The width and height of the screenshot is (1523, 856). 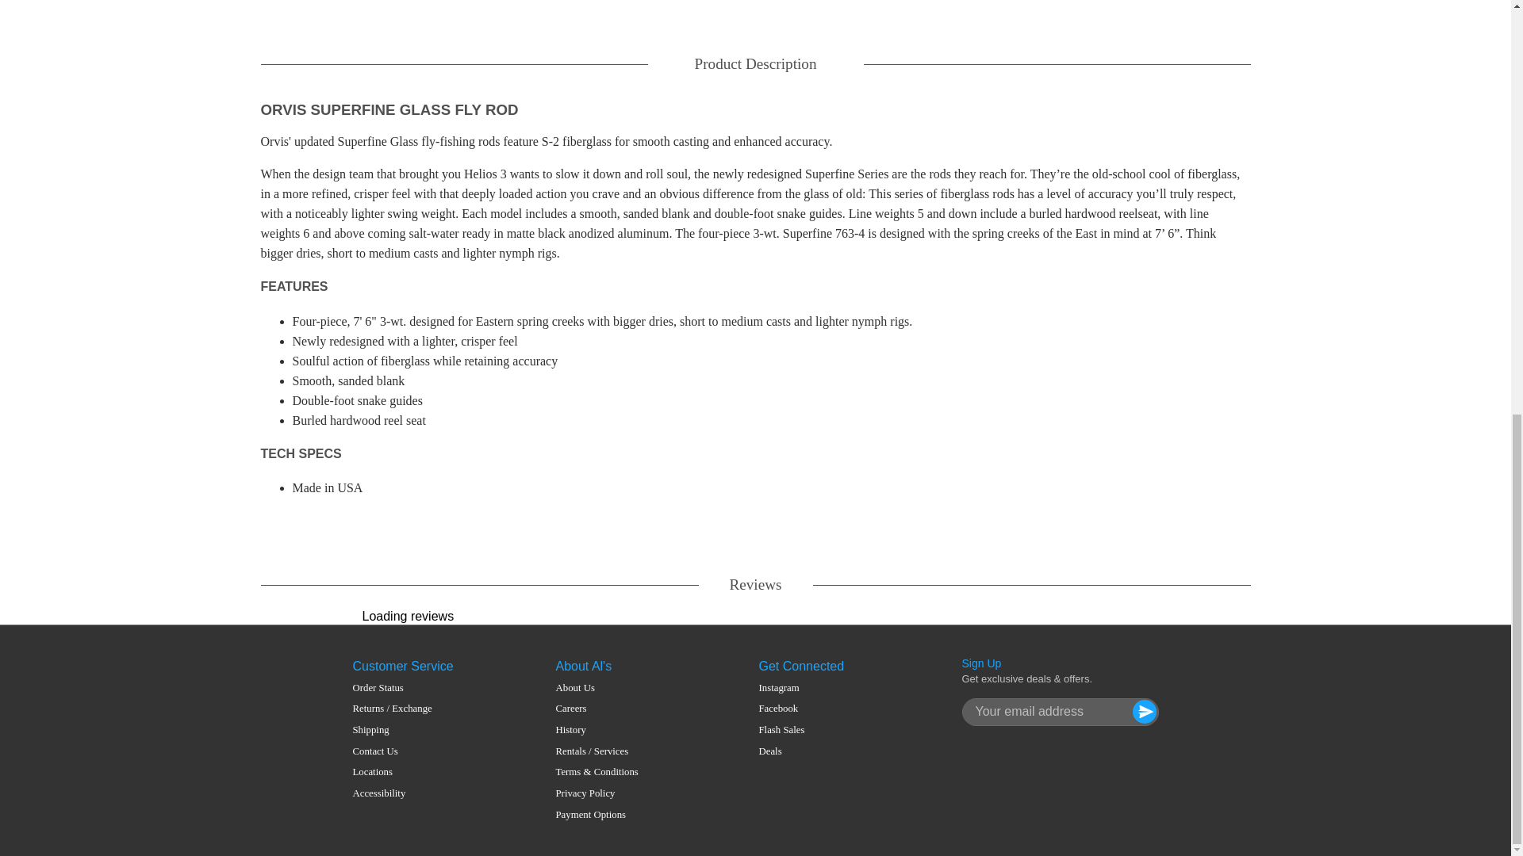 I want to click on Locations, so click(x=391, y=772).